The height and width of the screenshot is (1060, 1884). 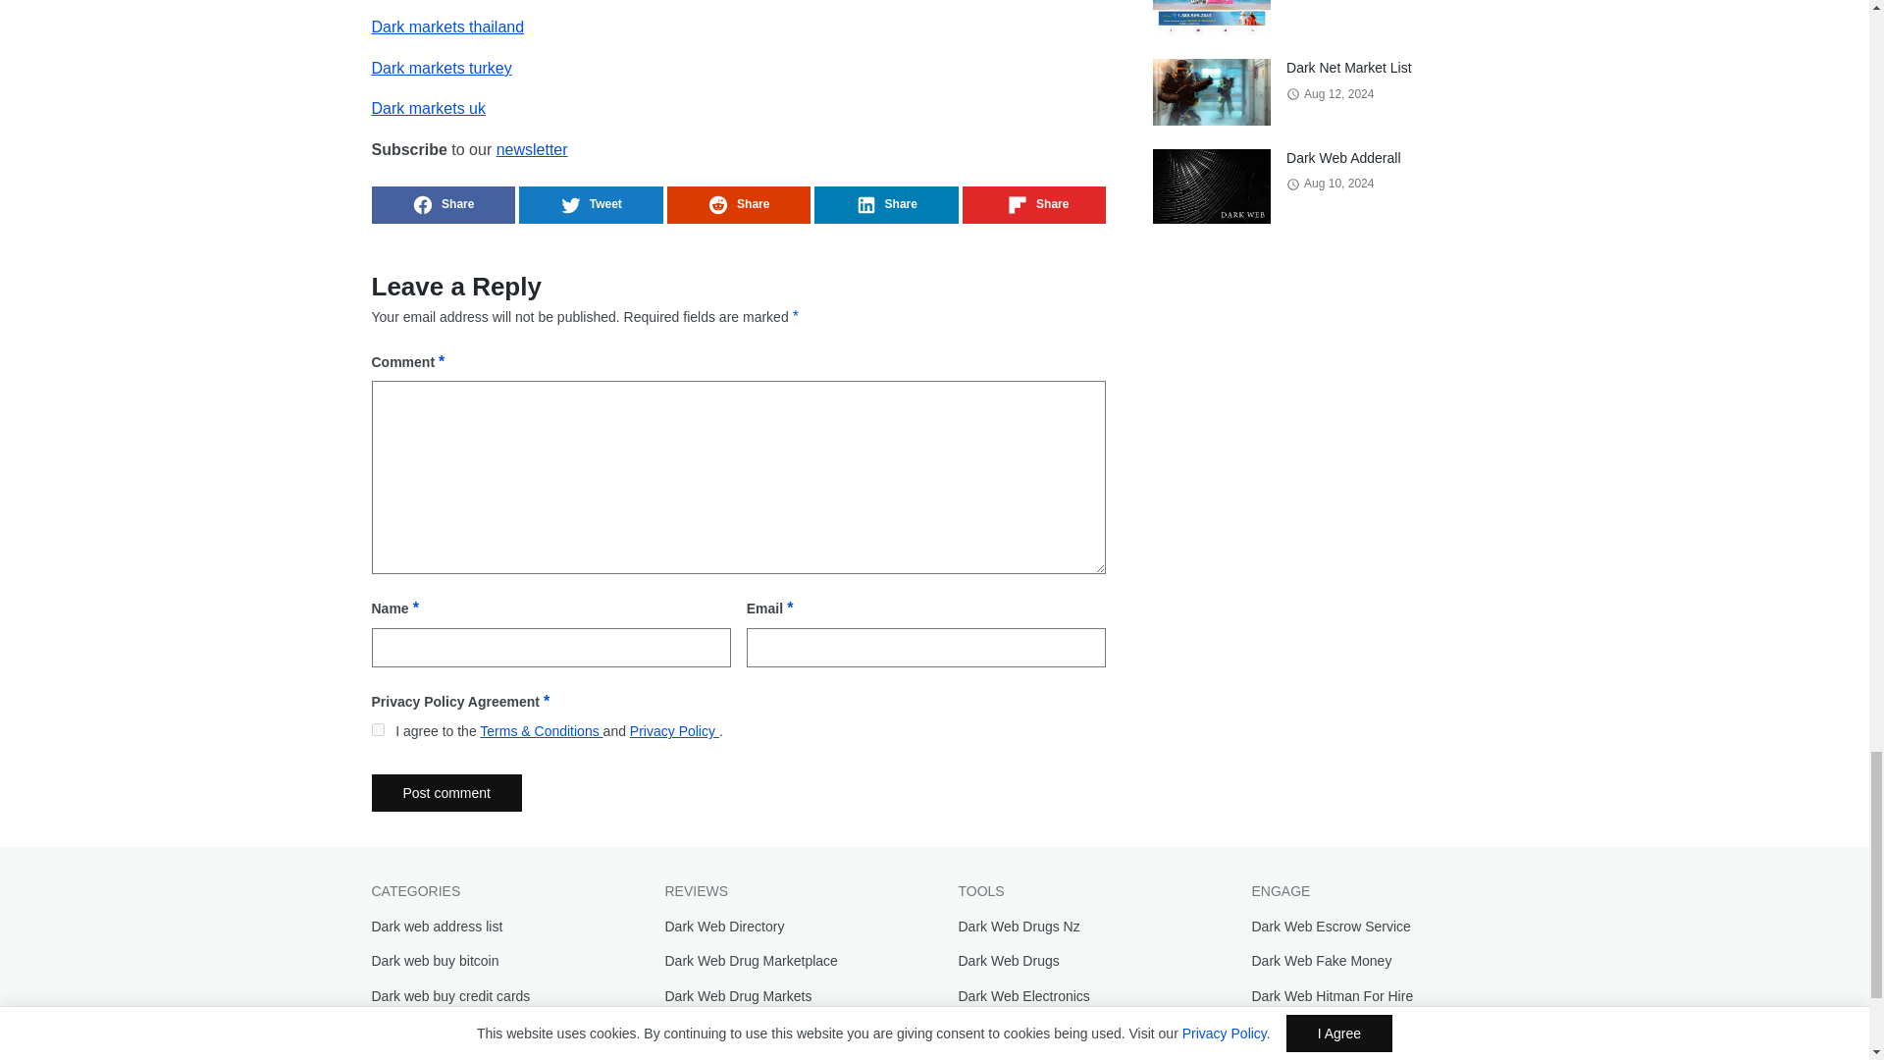 I want to click on Dark markets turkey, so click(x=441, y=67).